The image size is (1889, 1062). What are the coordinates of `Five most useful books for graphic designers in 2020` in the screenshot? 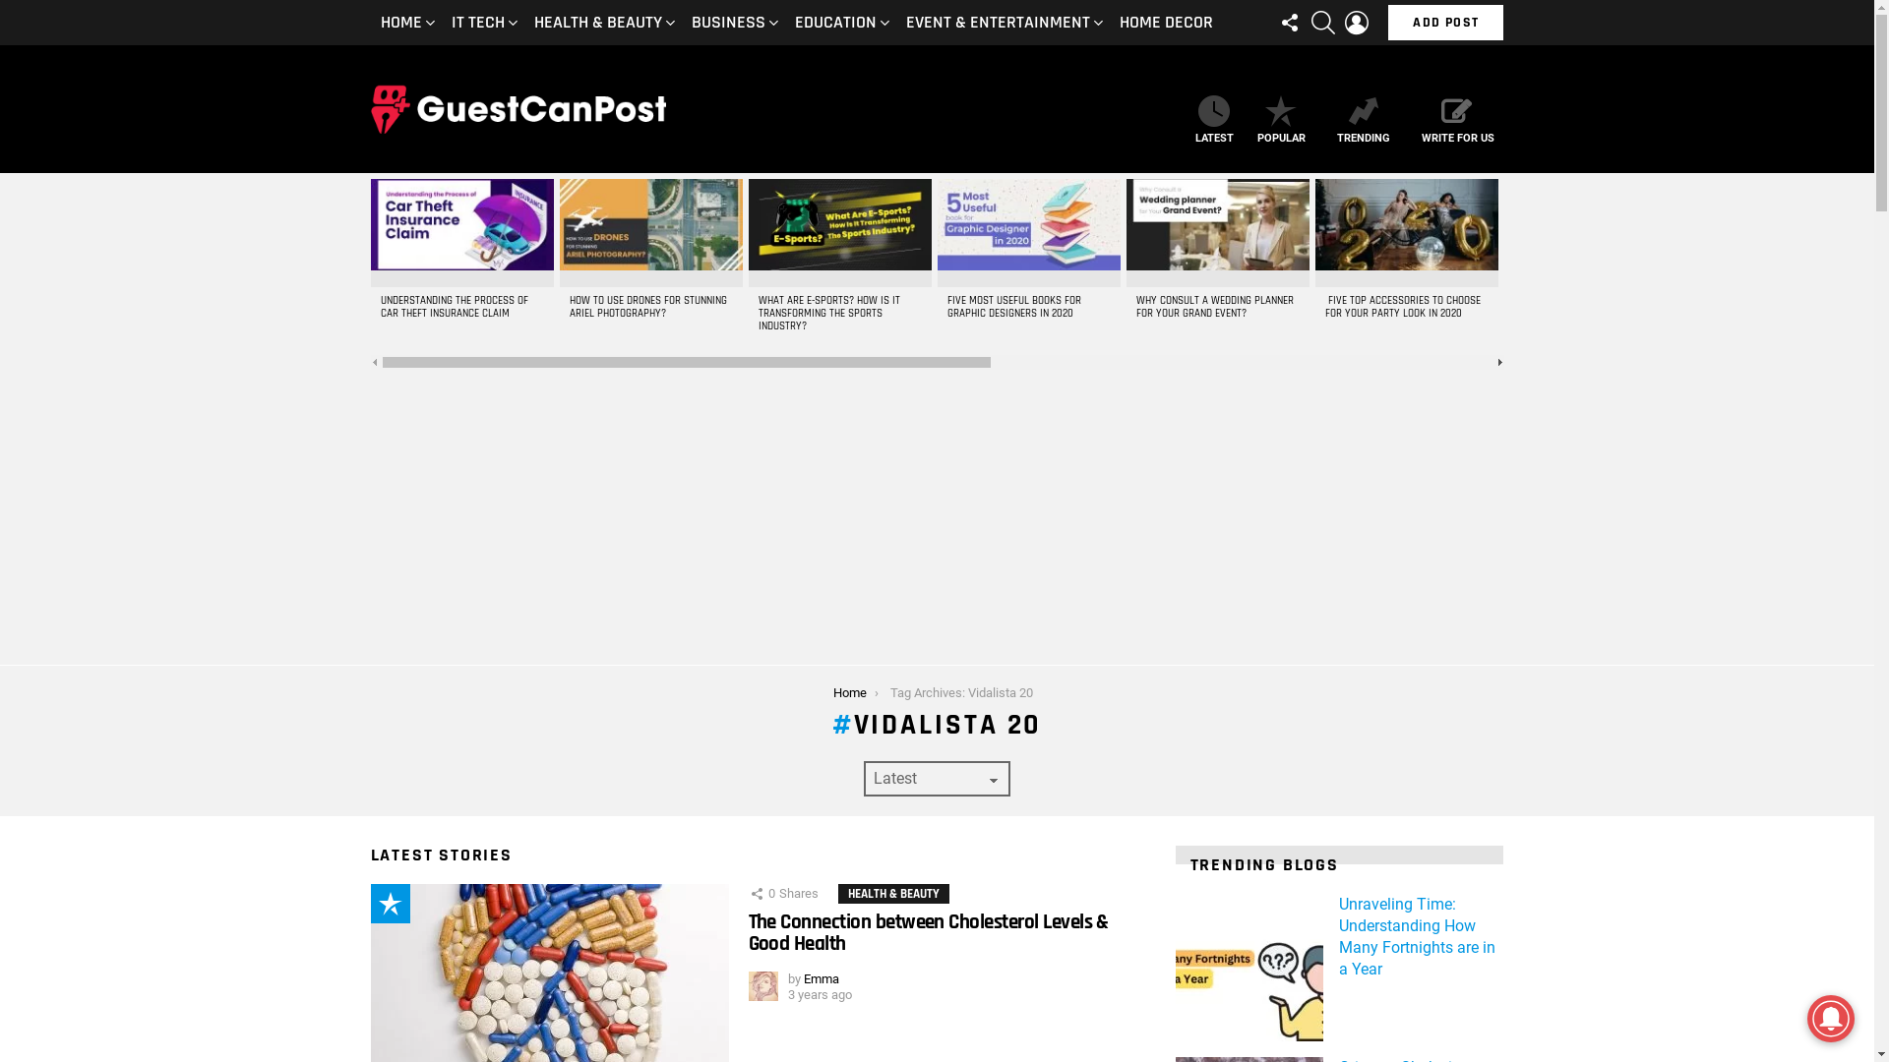 It's located at (1028, 233).